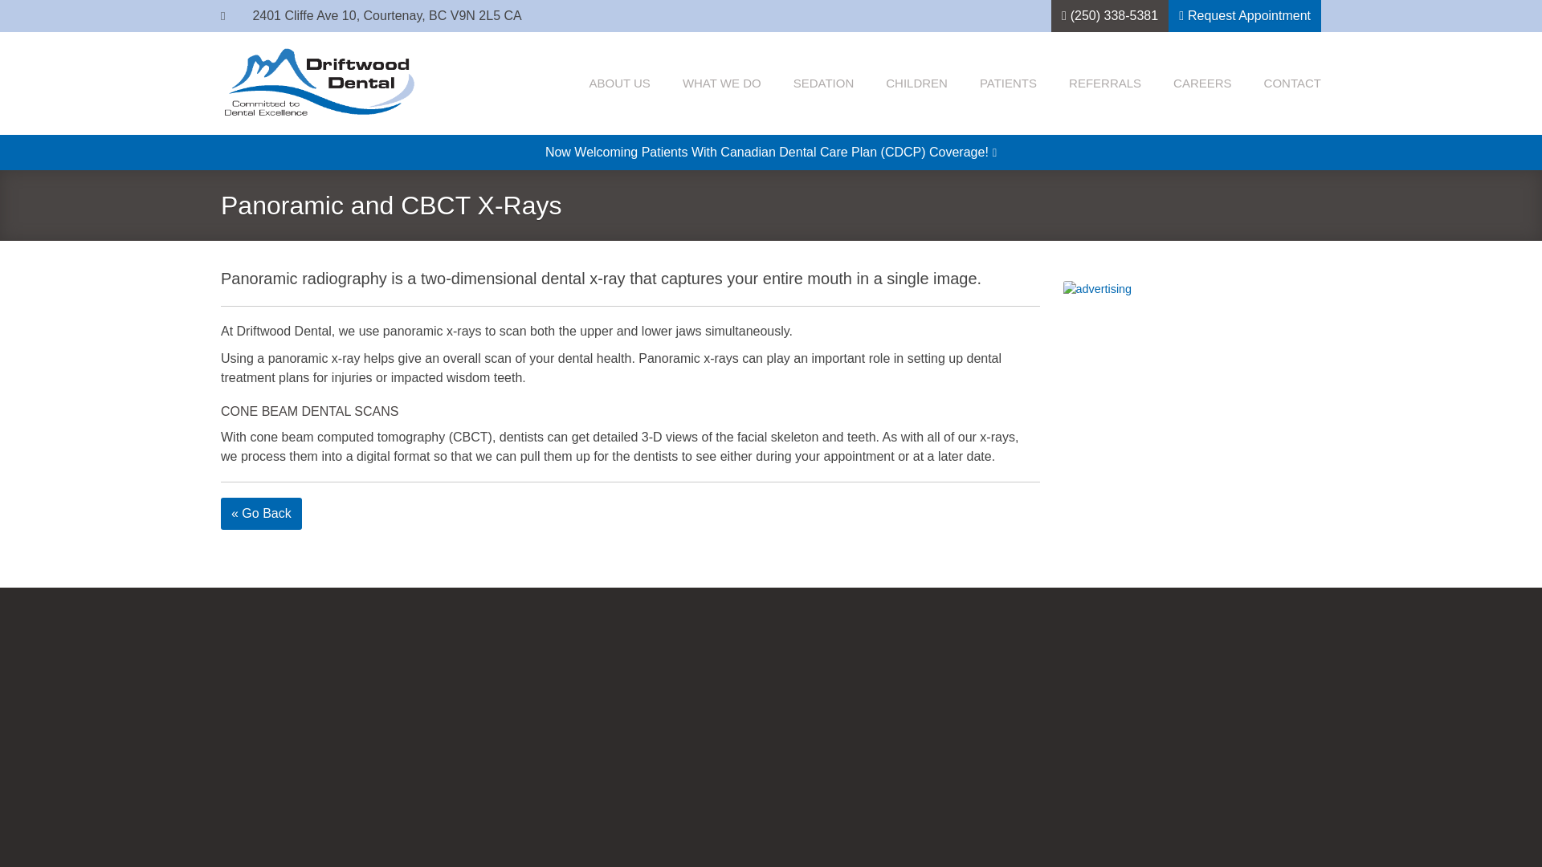 The height and width of the screenshot is (867, 1542). I want to click on Sedation Services, so click(824, 83).